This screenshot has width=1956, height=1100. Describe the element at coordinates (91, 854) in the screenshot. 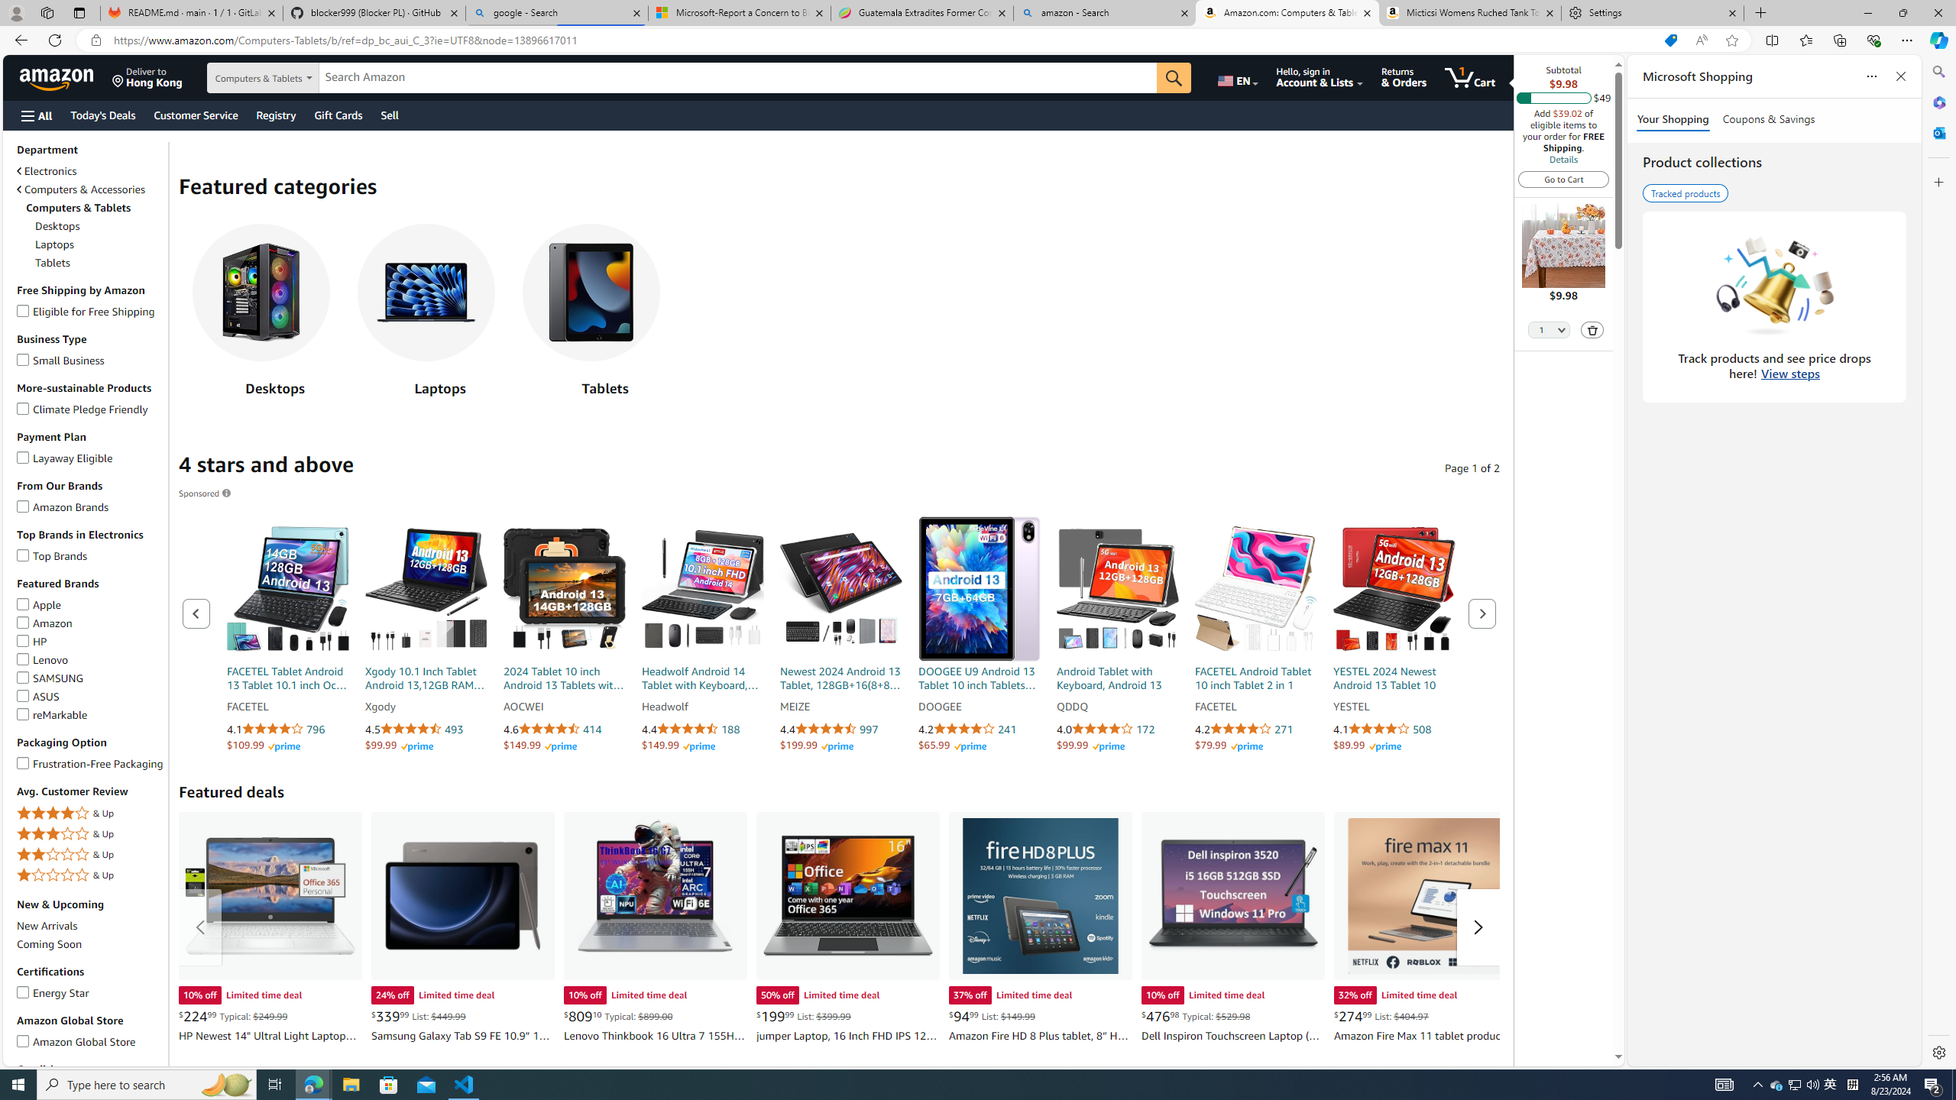

I see `2 Stars & Up` at that location.